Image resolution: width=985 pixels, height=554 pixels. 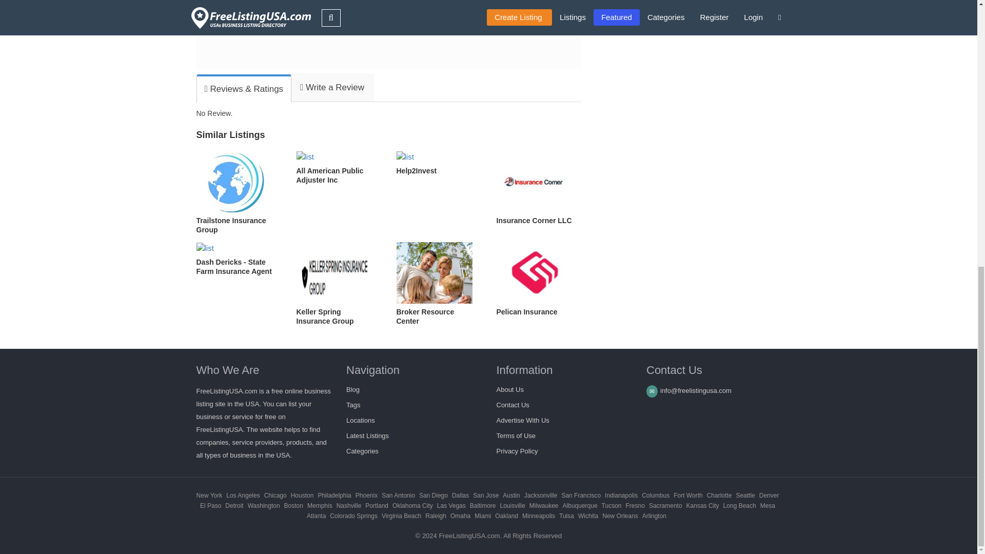 What do you see at coordinates (517, 450) in the screenshot?
I see `Privacy Policy` at bounding box center [517, 450].